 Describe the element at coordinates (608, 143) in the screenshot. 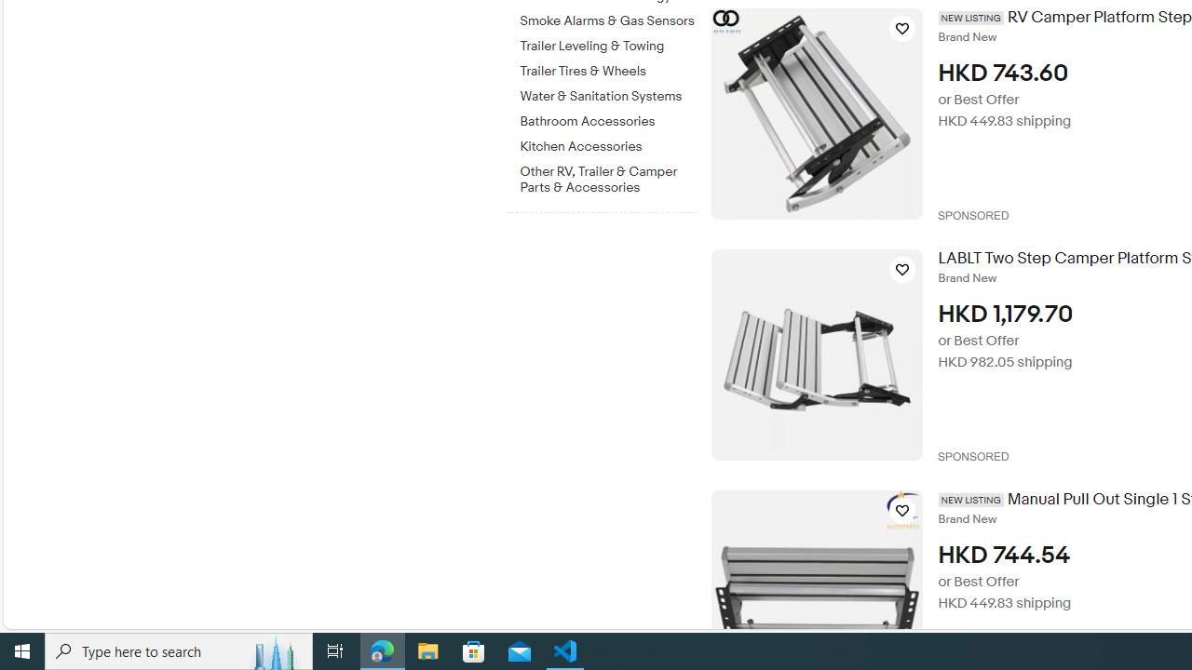

I see `Kitchen Accessories` at that location.